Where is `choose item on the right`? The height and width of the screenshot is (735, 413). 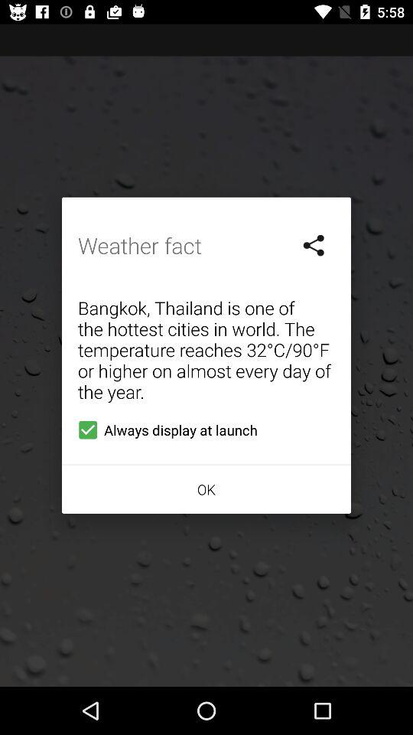 choose item on the right is located at coordinates (314, 245).